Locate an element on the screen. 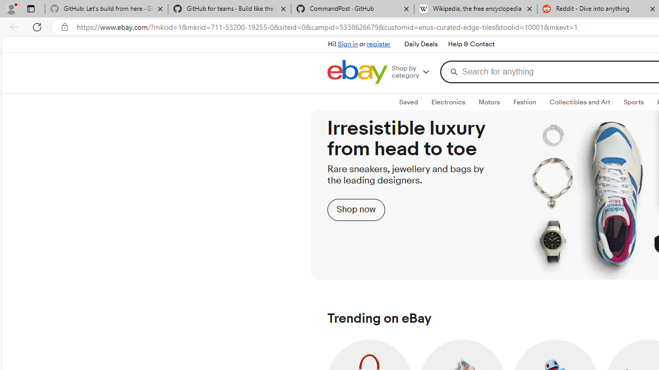  Shop by category is located at coordinates (414, 72).